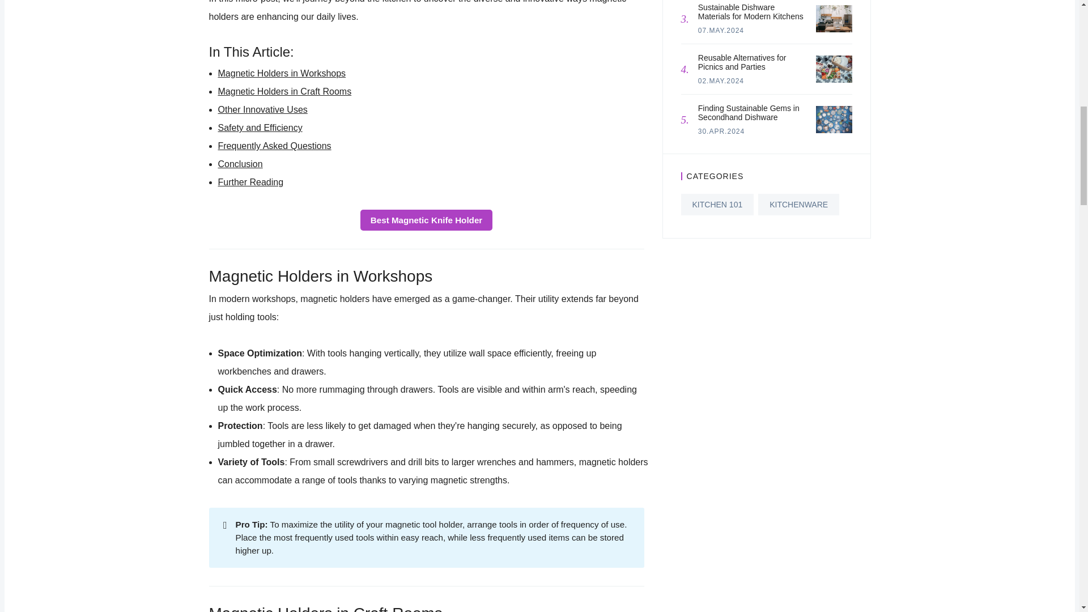 This screenshot has width=1088, height=612. Describe the element at coordinates (834, 69) in the screenshot. I see `Reusable Alternatives for Picnics and Parties` at that location.